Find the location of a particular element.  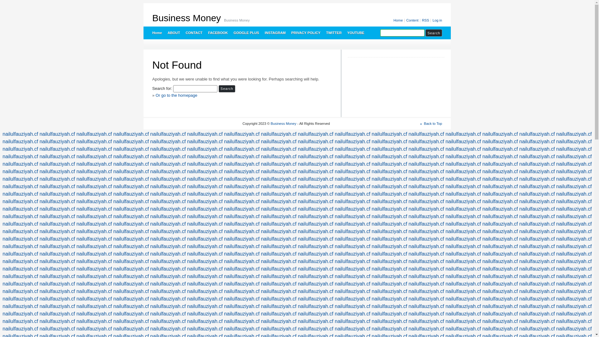

nailulfauziyah.cf is located at coordinates (500, 314).